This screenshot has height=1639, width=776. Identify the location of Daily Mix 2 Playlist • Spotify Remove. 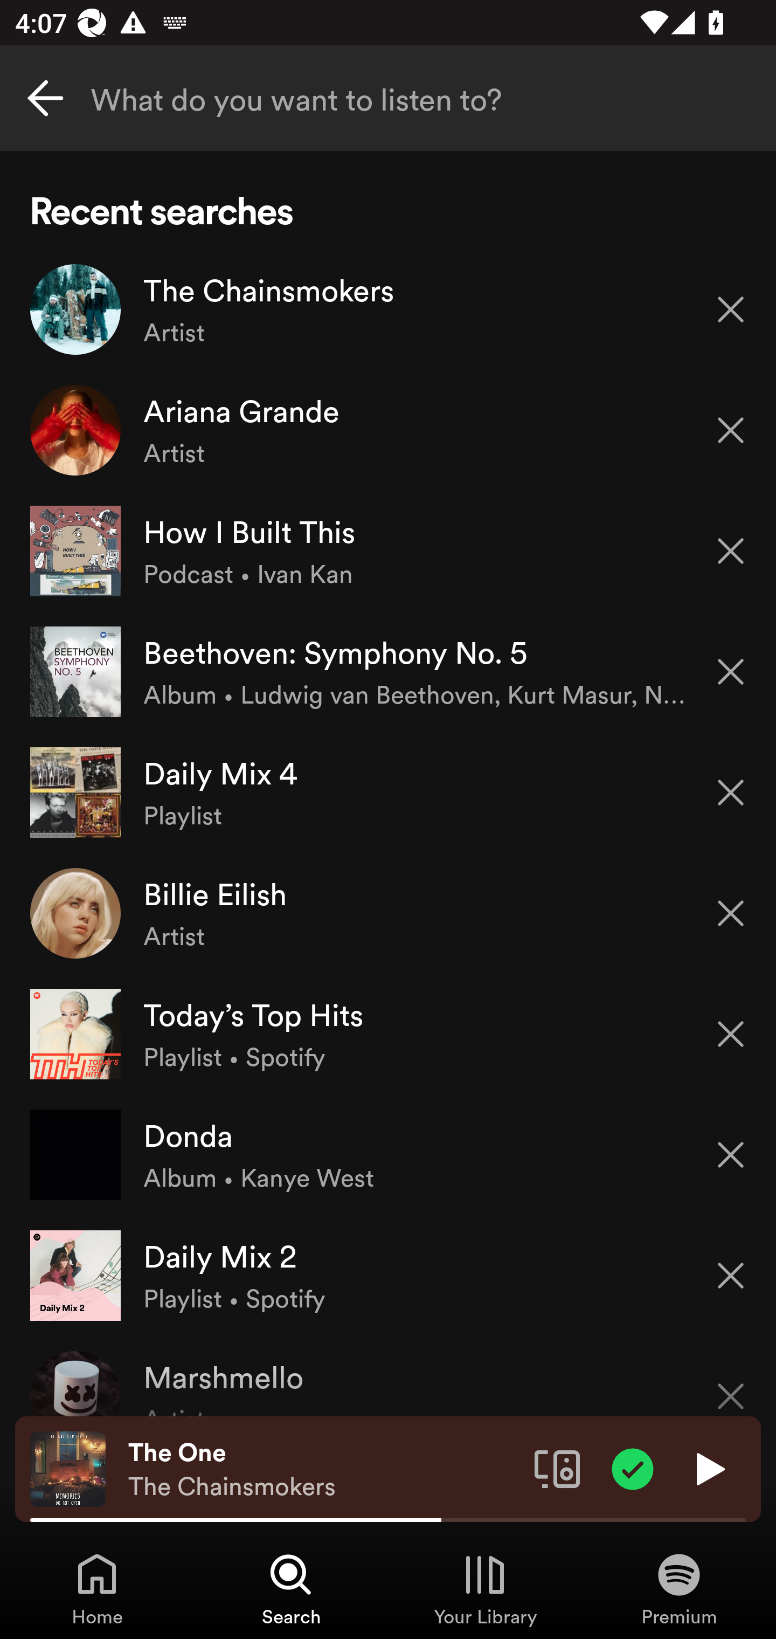
(388, 1275).